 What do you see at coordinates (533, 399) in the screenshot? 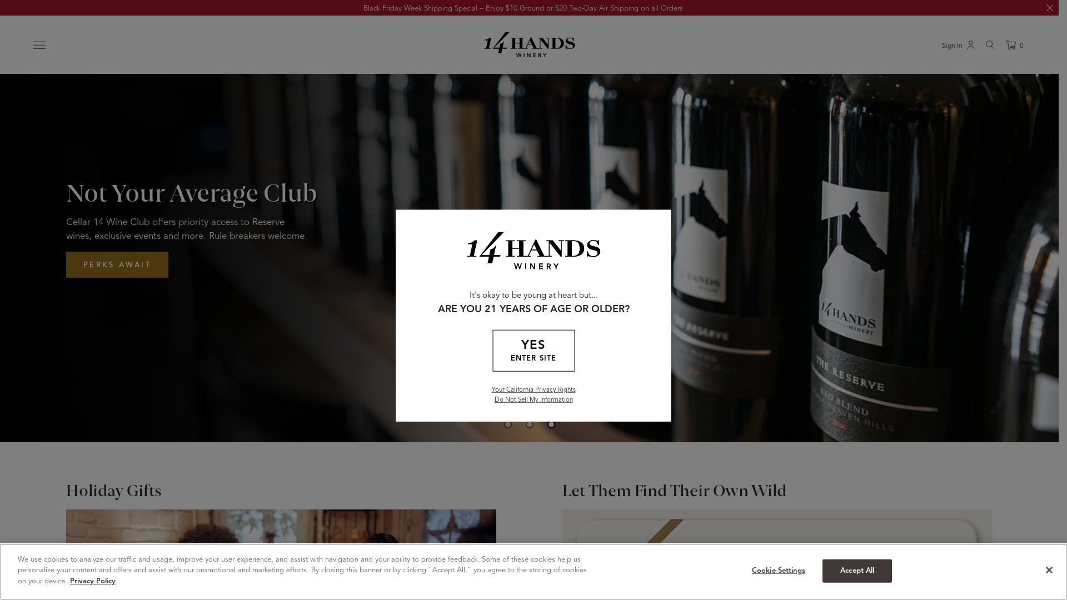
I see `Do Not Sell My Information` at bounding box center [533, 399].